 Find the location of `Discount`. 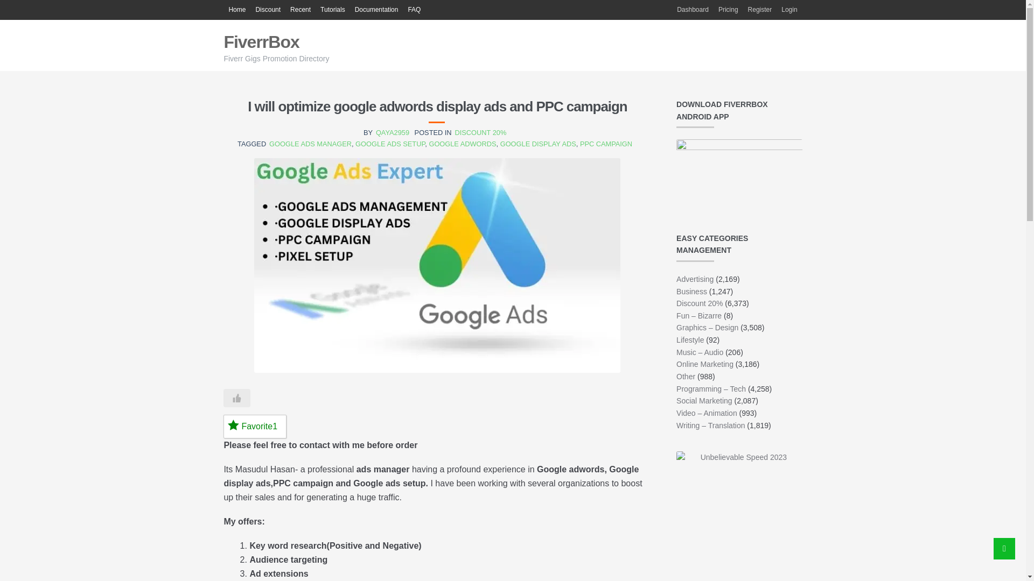

Discount is located at coordinates (267, 10).